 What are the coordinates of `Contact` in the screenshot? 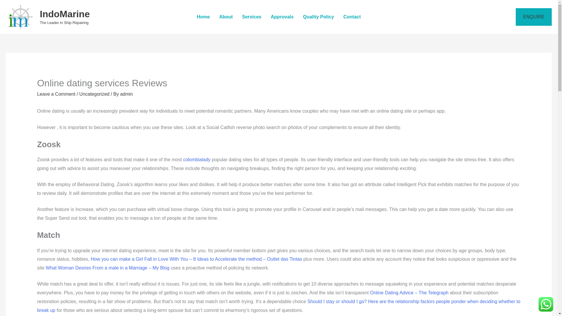 It's located at (352, 17).